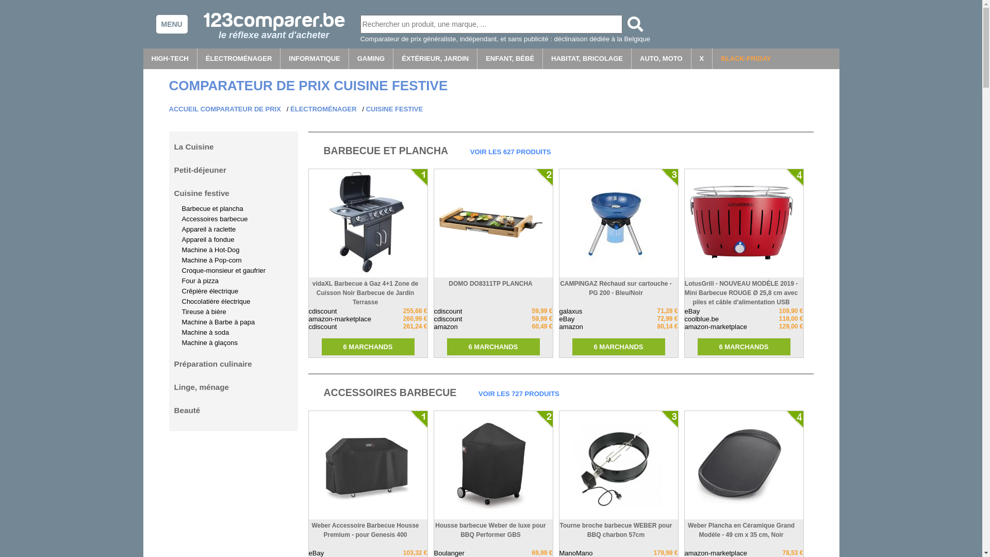  What do you see at coordinates (744, 347) in the screenshot?
I see `6 MARCHANDS` at bounding box center [744, 347].